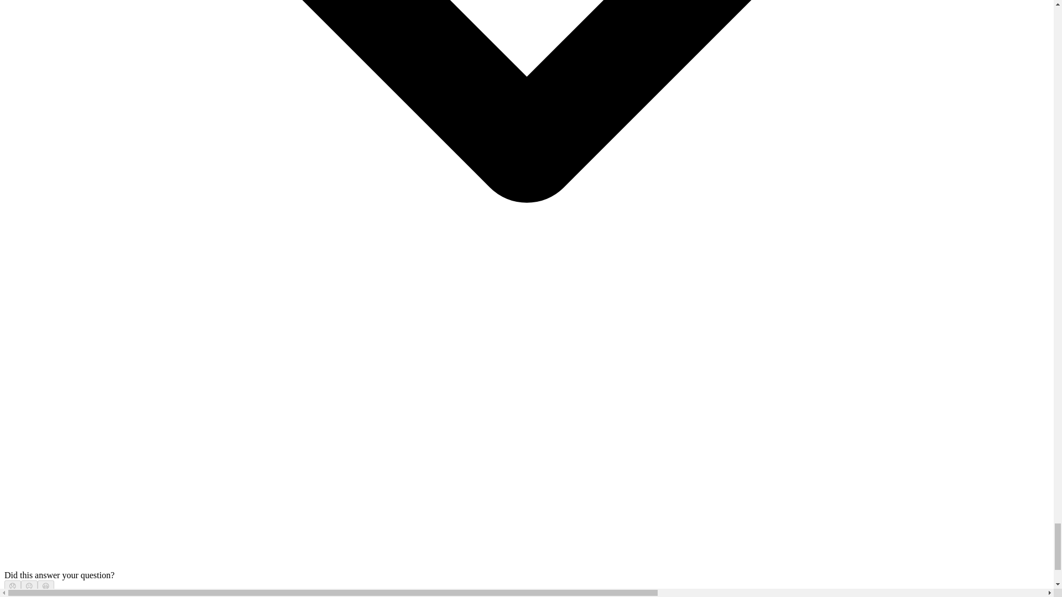 The width and height of the screenshot is (1062, 597). Describe the element at coordinates (29, 586) in the screenshot. I see `Neutral` at that location.